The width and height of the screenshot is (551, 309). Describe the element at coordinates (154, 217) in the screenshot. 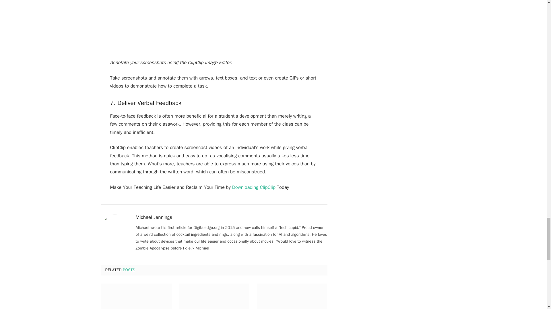

I see `Posts by Michael Jennings` at that location.